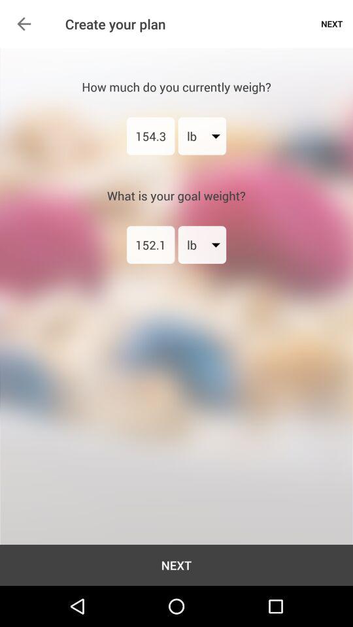  Describe the element at coordinates (150, 136) in the screenshot. I see `turn off the icon to the left of the lb` at that location.